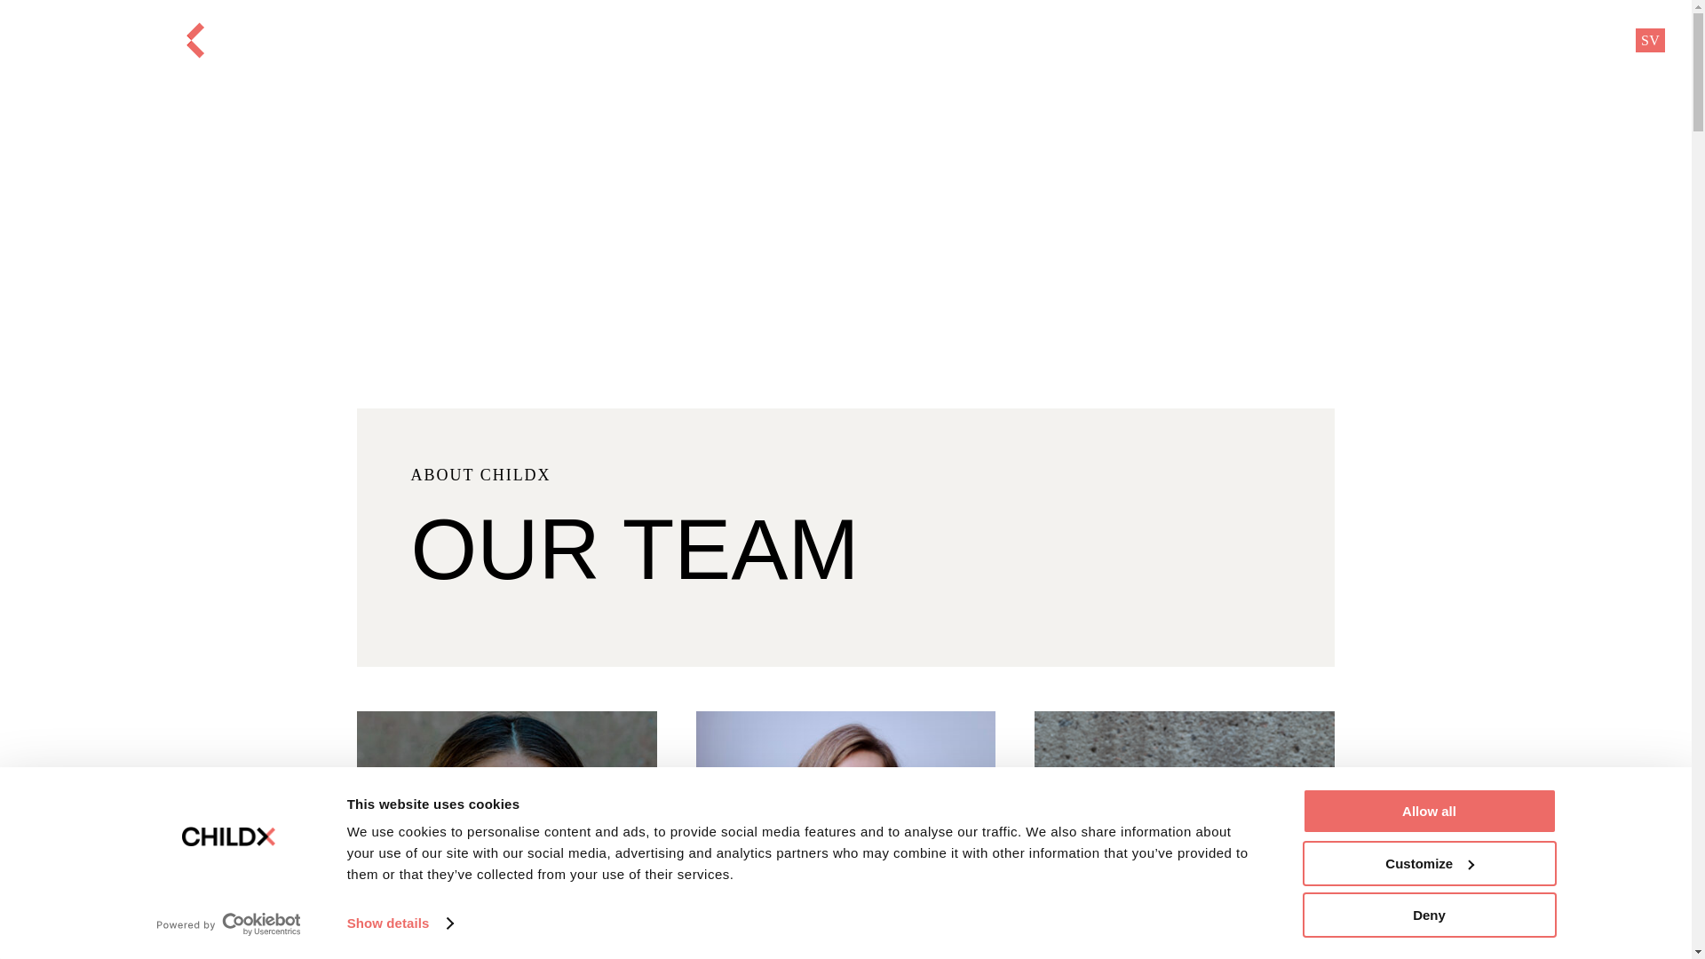 Image resolution: width=1705 pixels, height=959 pixels. Describe the element at coordinates (1428, 810) in the screenshot. I see `Allow all` at that location.